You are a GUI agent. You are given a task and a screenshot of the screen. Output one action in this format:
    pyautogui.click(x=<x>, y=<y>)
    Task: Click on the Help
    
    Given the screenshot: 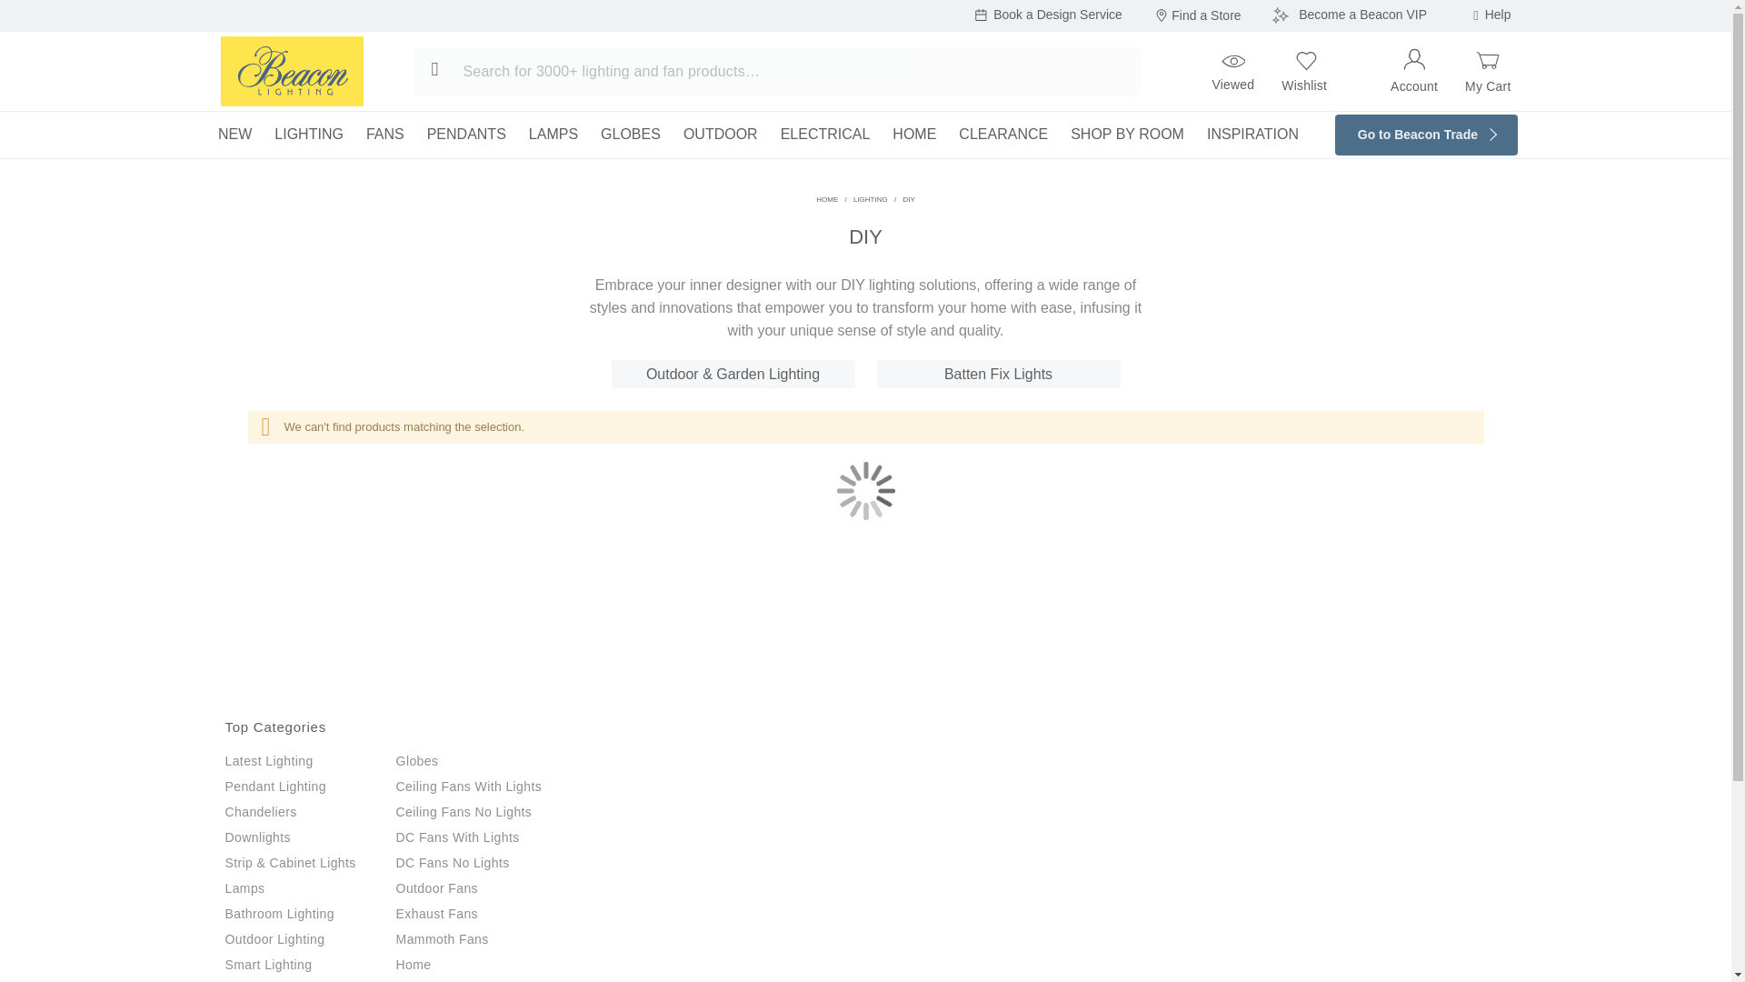 What is the action you would take?
    pyautogui.click(x=1498, y=15)
    